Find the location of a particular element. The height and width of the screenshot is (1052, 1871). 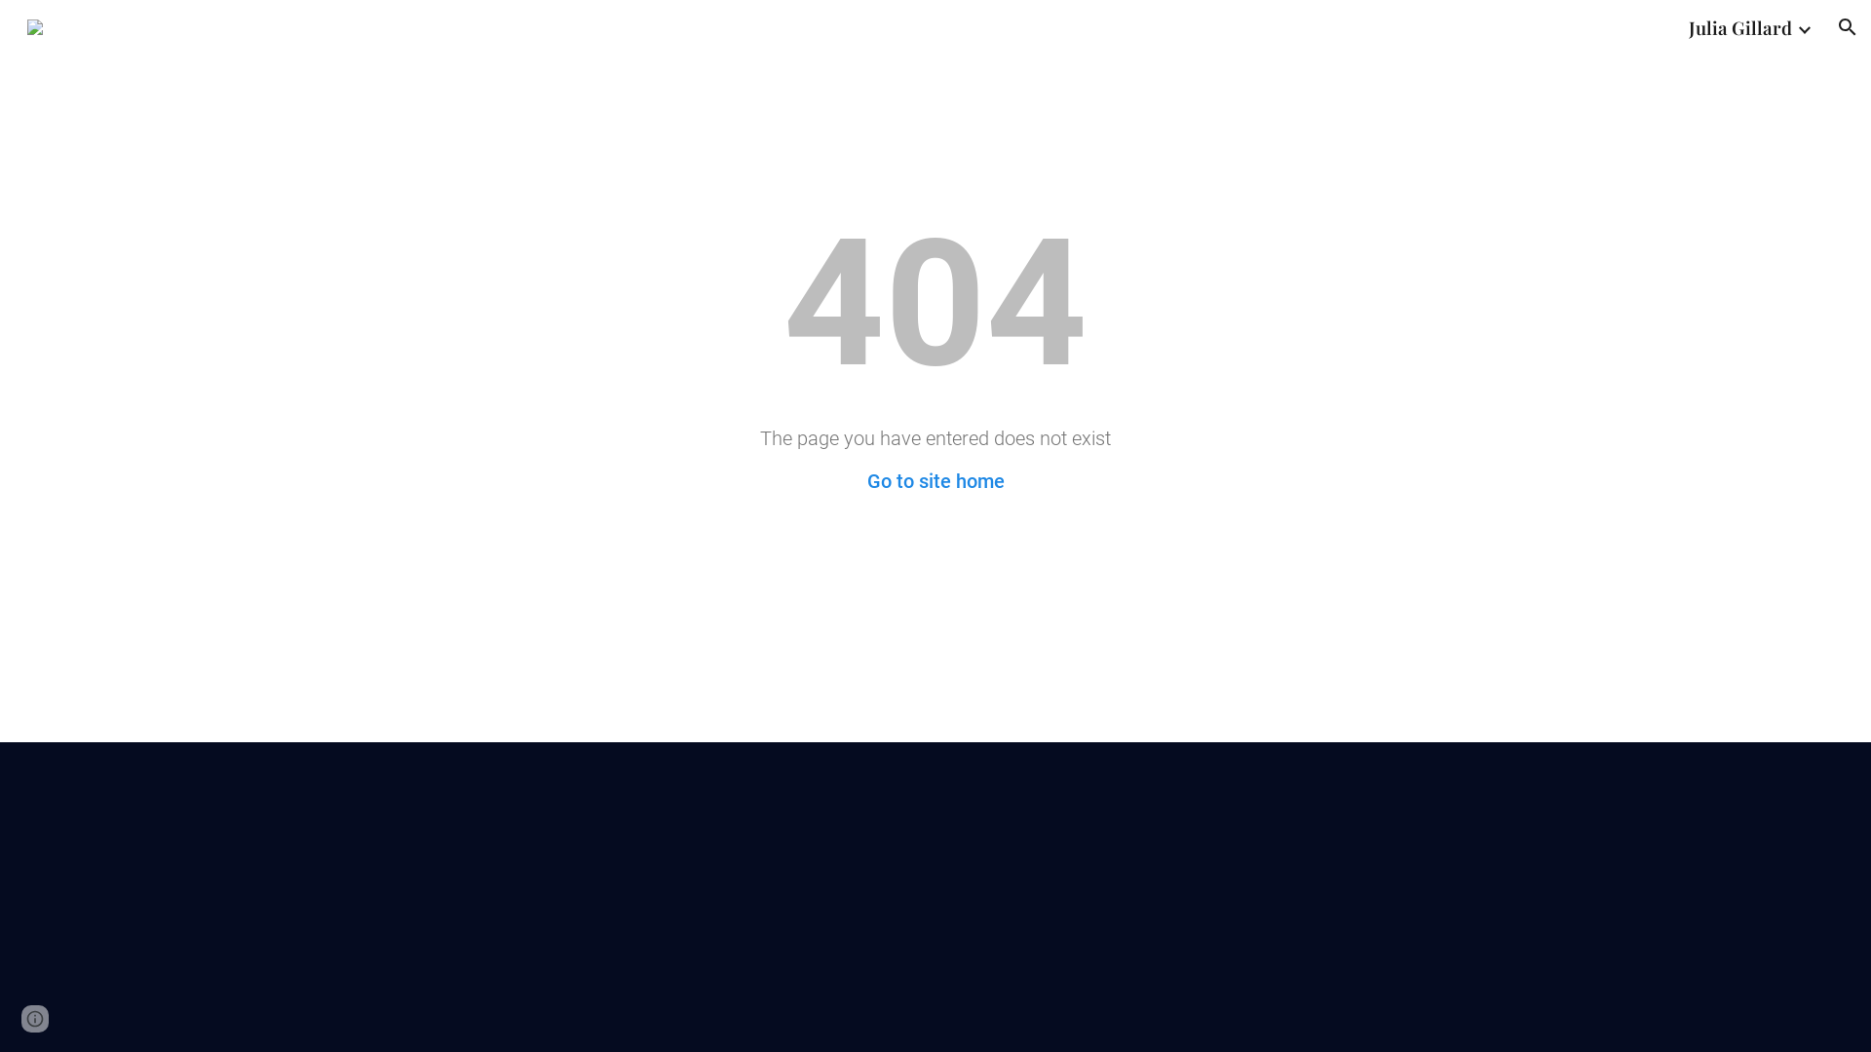

Expand/Collapse is located at coordinates (1804, 27).